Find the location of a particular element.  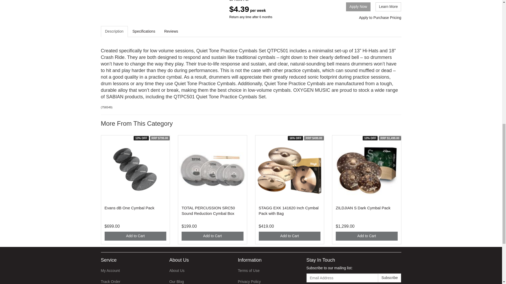

Add to Cart is located at coordinates (135, 236).